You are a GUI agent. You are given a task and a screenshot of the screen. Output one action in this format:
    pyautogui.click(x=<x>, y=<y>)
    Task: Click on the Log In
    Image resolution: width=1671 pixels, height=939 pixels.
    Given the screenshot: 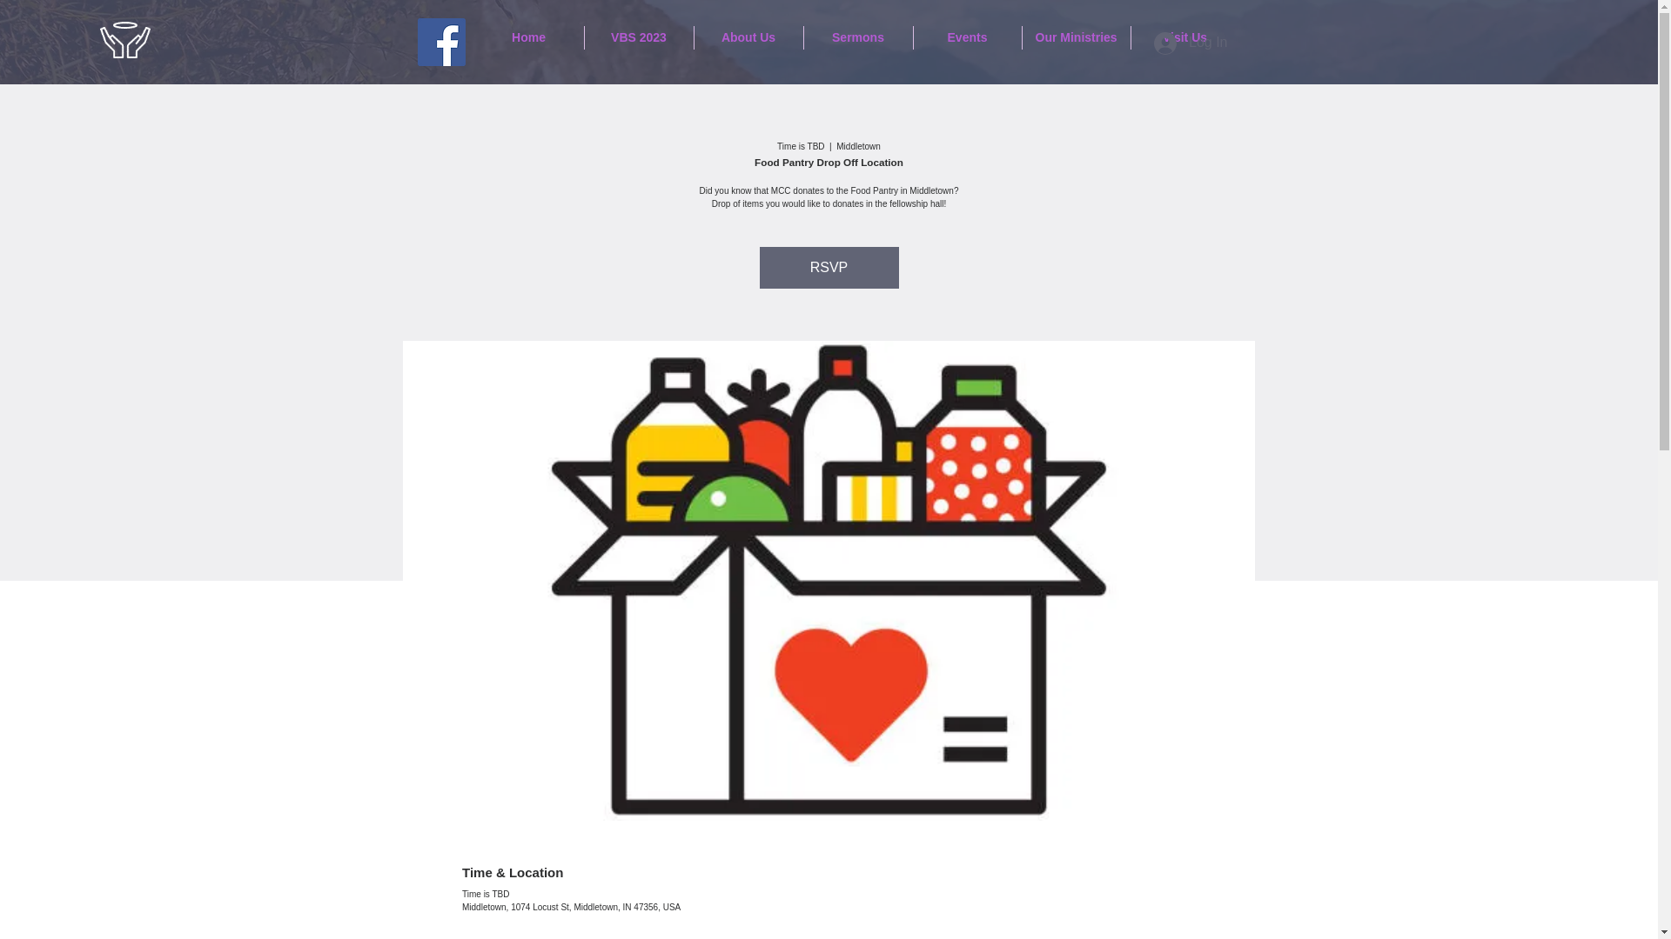 What is the action you would take?
    pyautogui.click(x=1191, y=43)
    